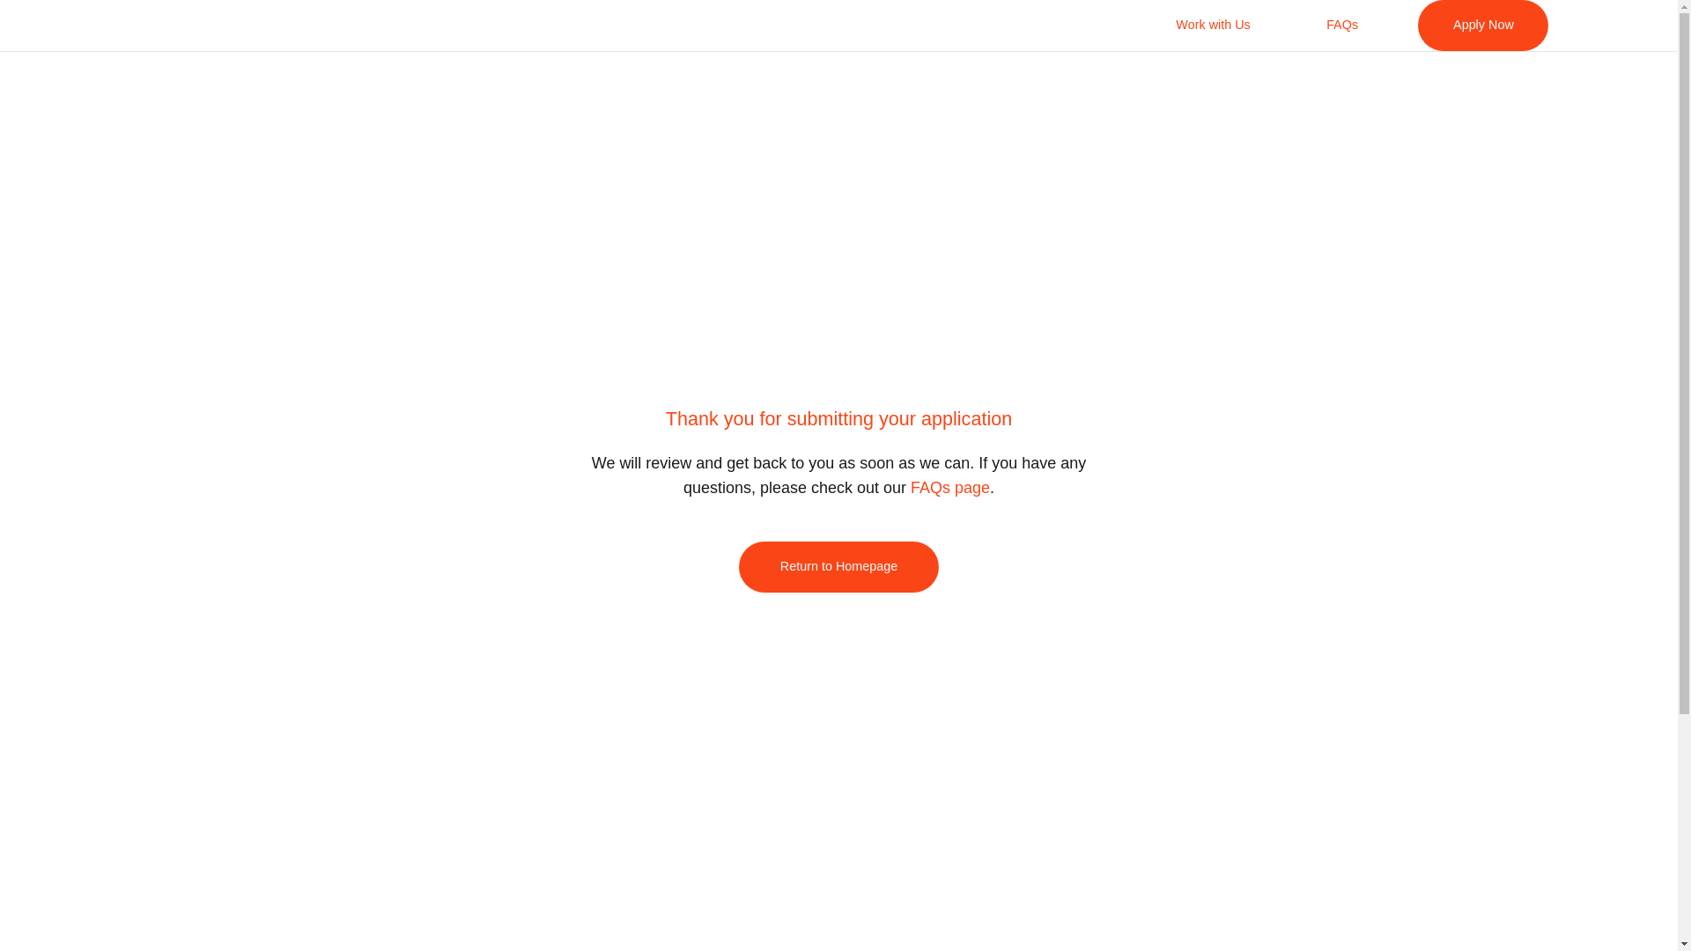  I want to click on FAQs, so click(1342, 26).